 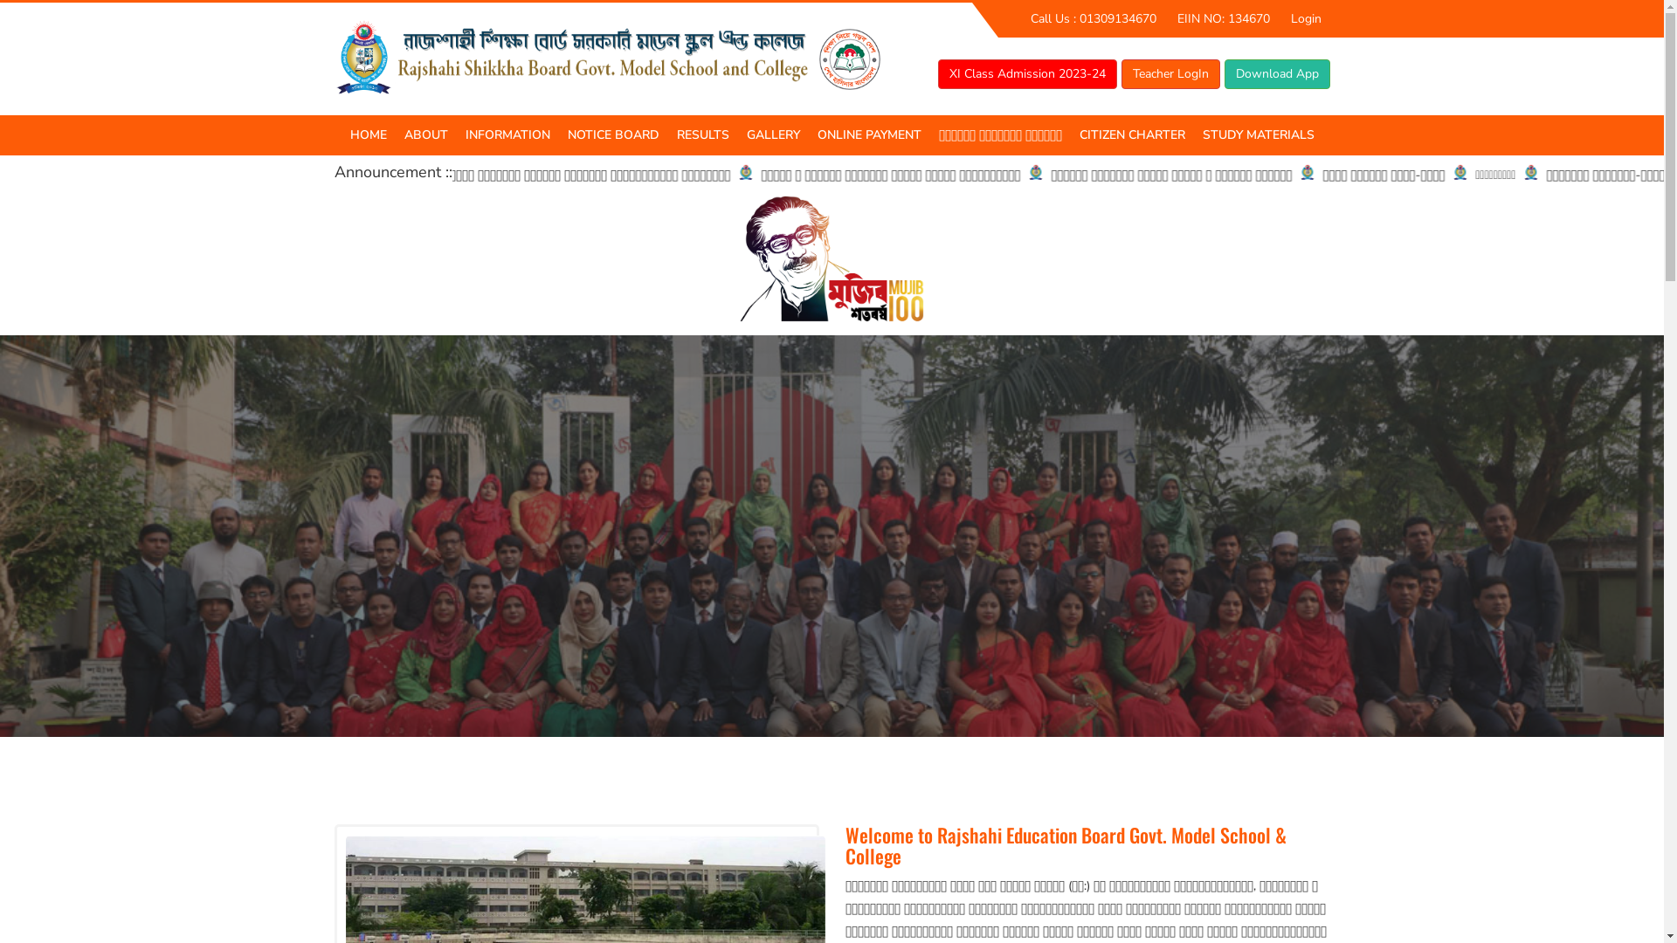 What do you see at coordinates (507, 135) in the screenshot?
I see `INFORMATION` at bounding box center [507, 135].